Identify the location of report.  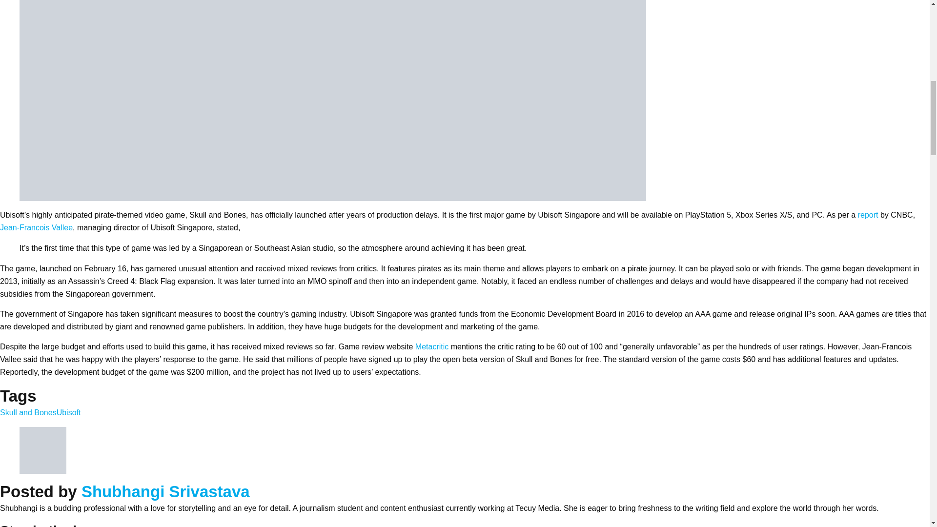
(868, 215).